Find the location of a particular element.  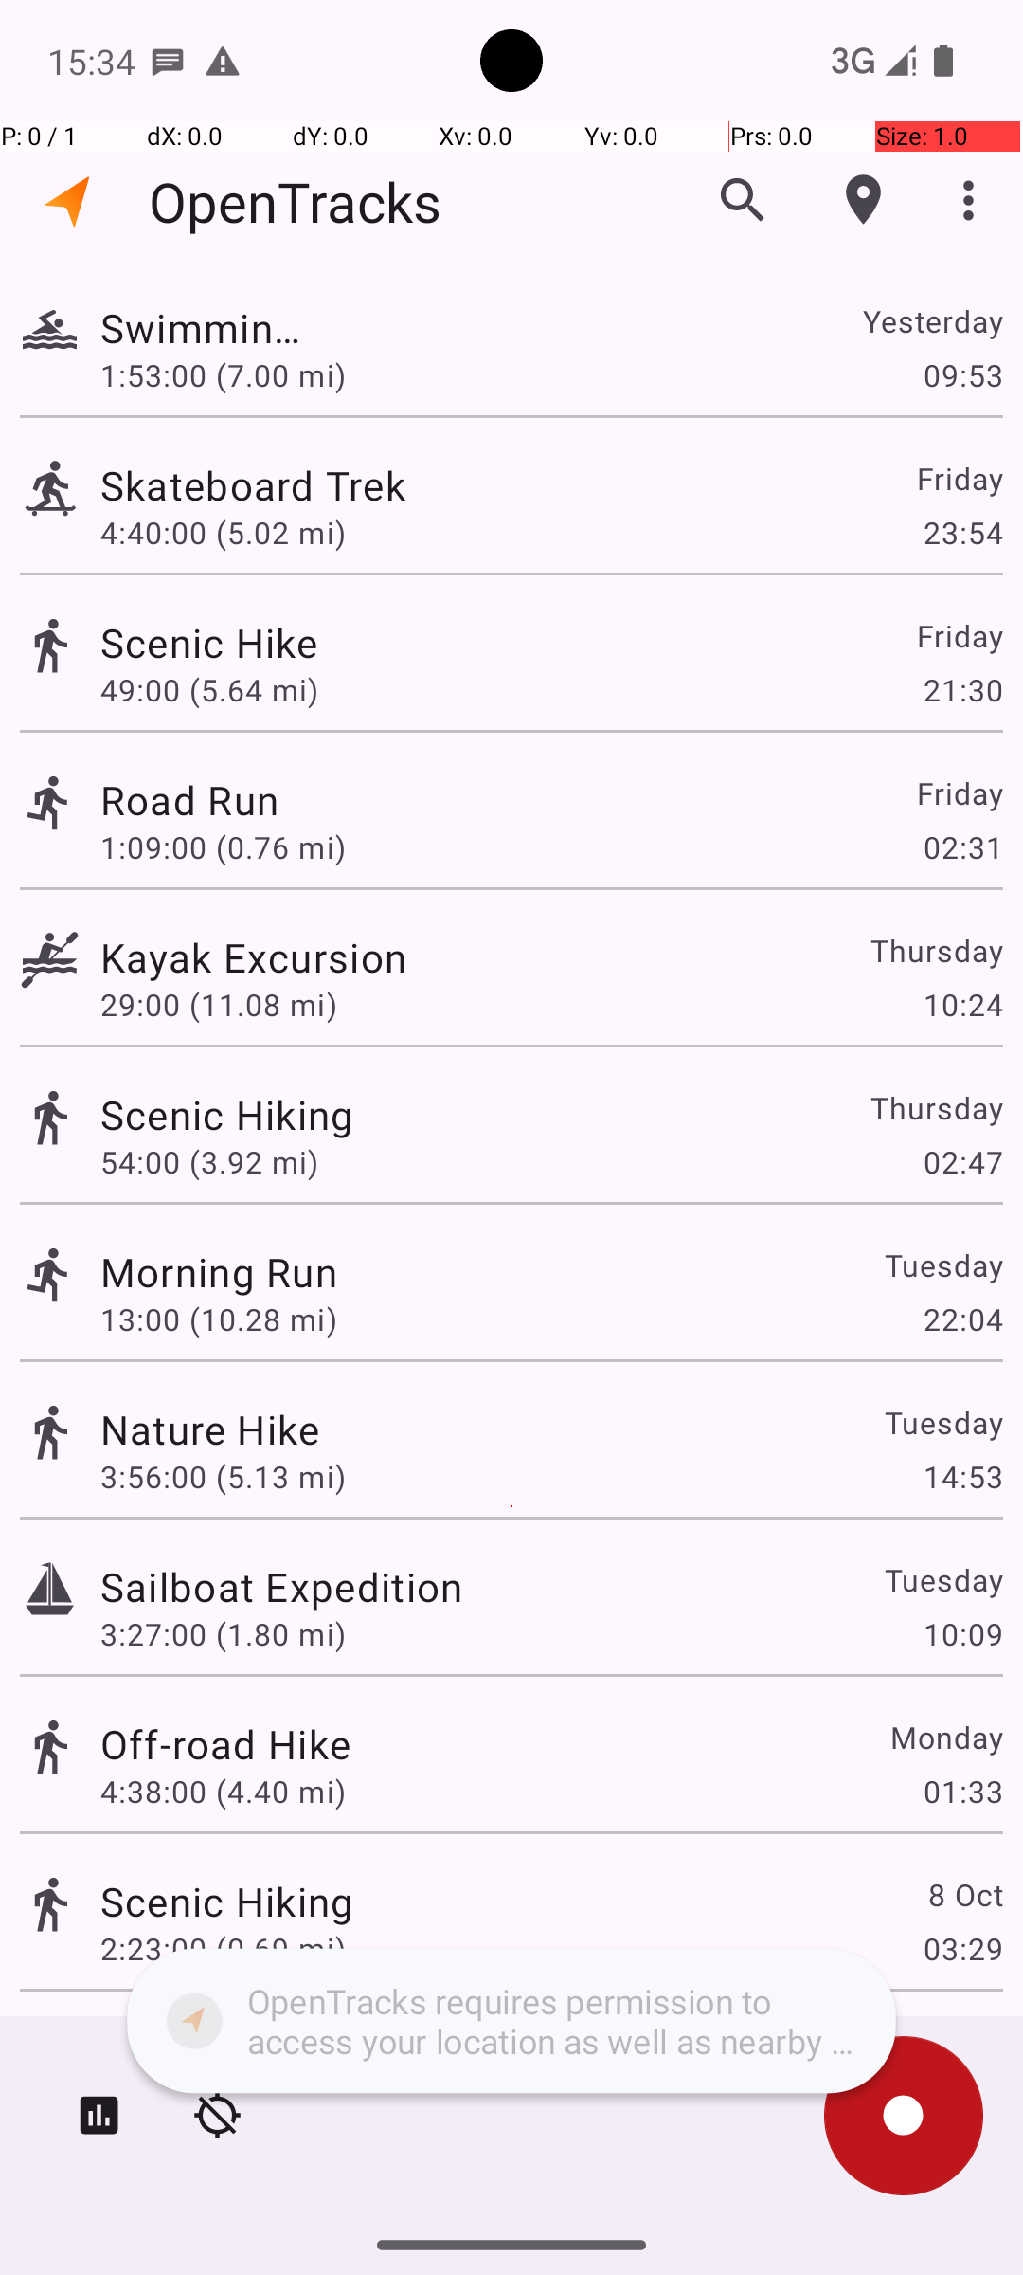

49:00 (5.64 mi) is located at coordinates (224, 690).